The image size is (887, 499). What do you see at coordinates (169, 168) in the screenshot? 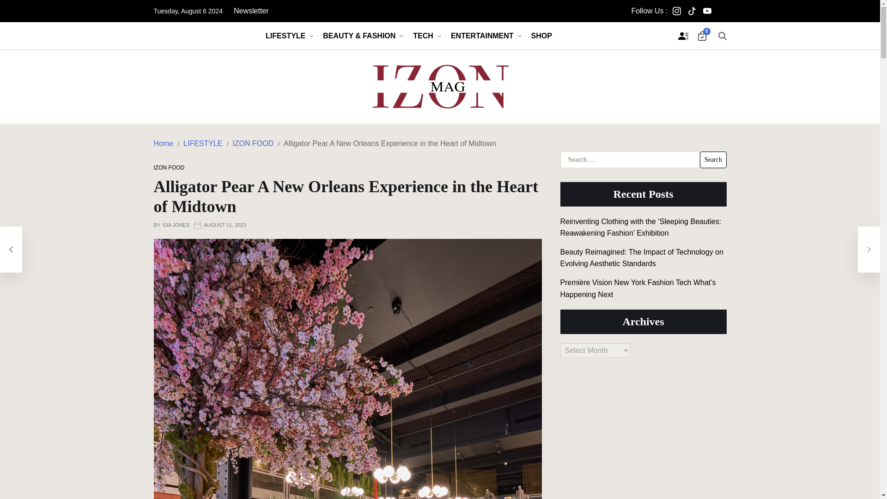
I see `IZON FOOD` at bounding box center [169, 168].